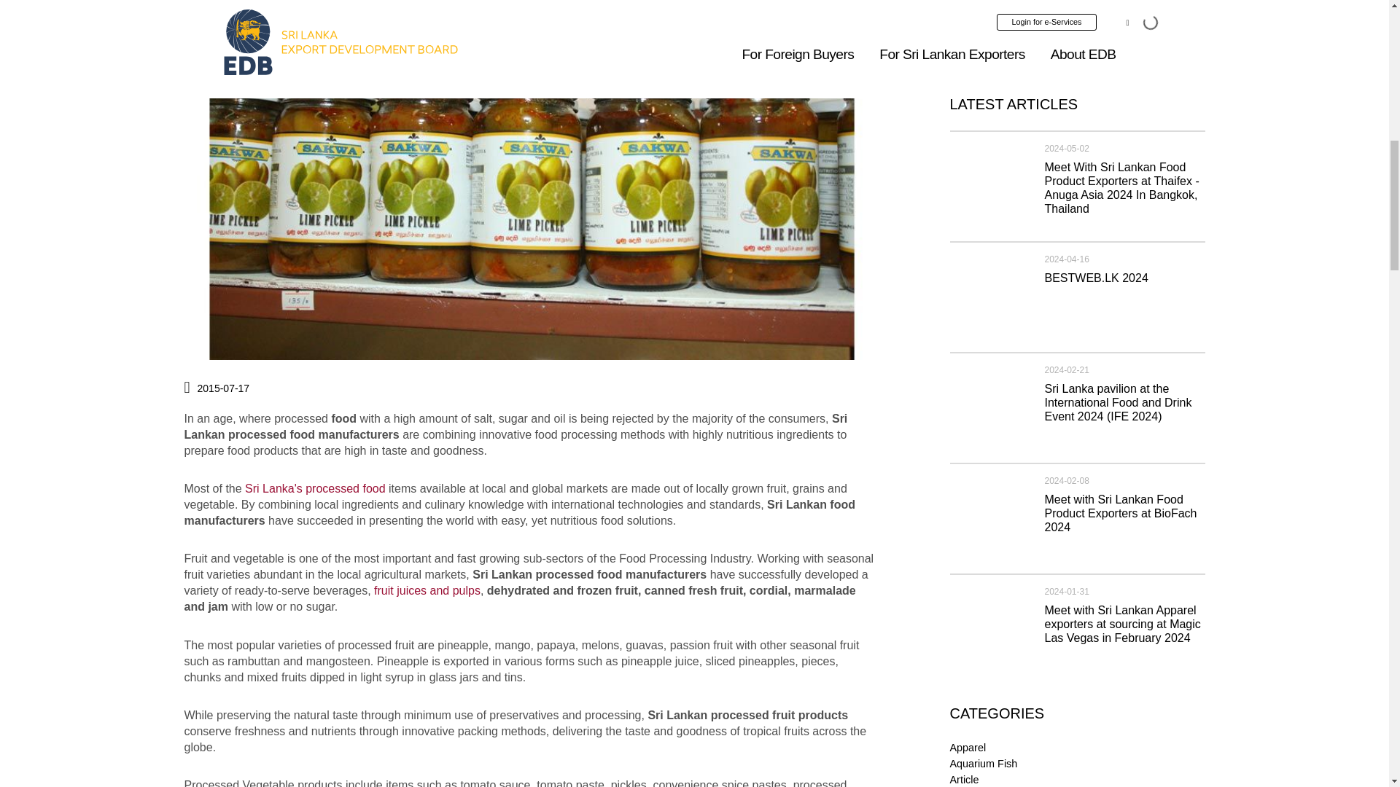 This screenshot has height=787, width=1400. What do you see at coordinates (989, 293) in the screenshot?
I see `BESTWEB.LK 2024` at bounding box center [989, 293].